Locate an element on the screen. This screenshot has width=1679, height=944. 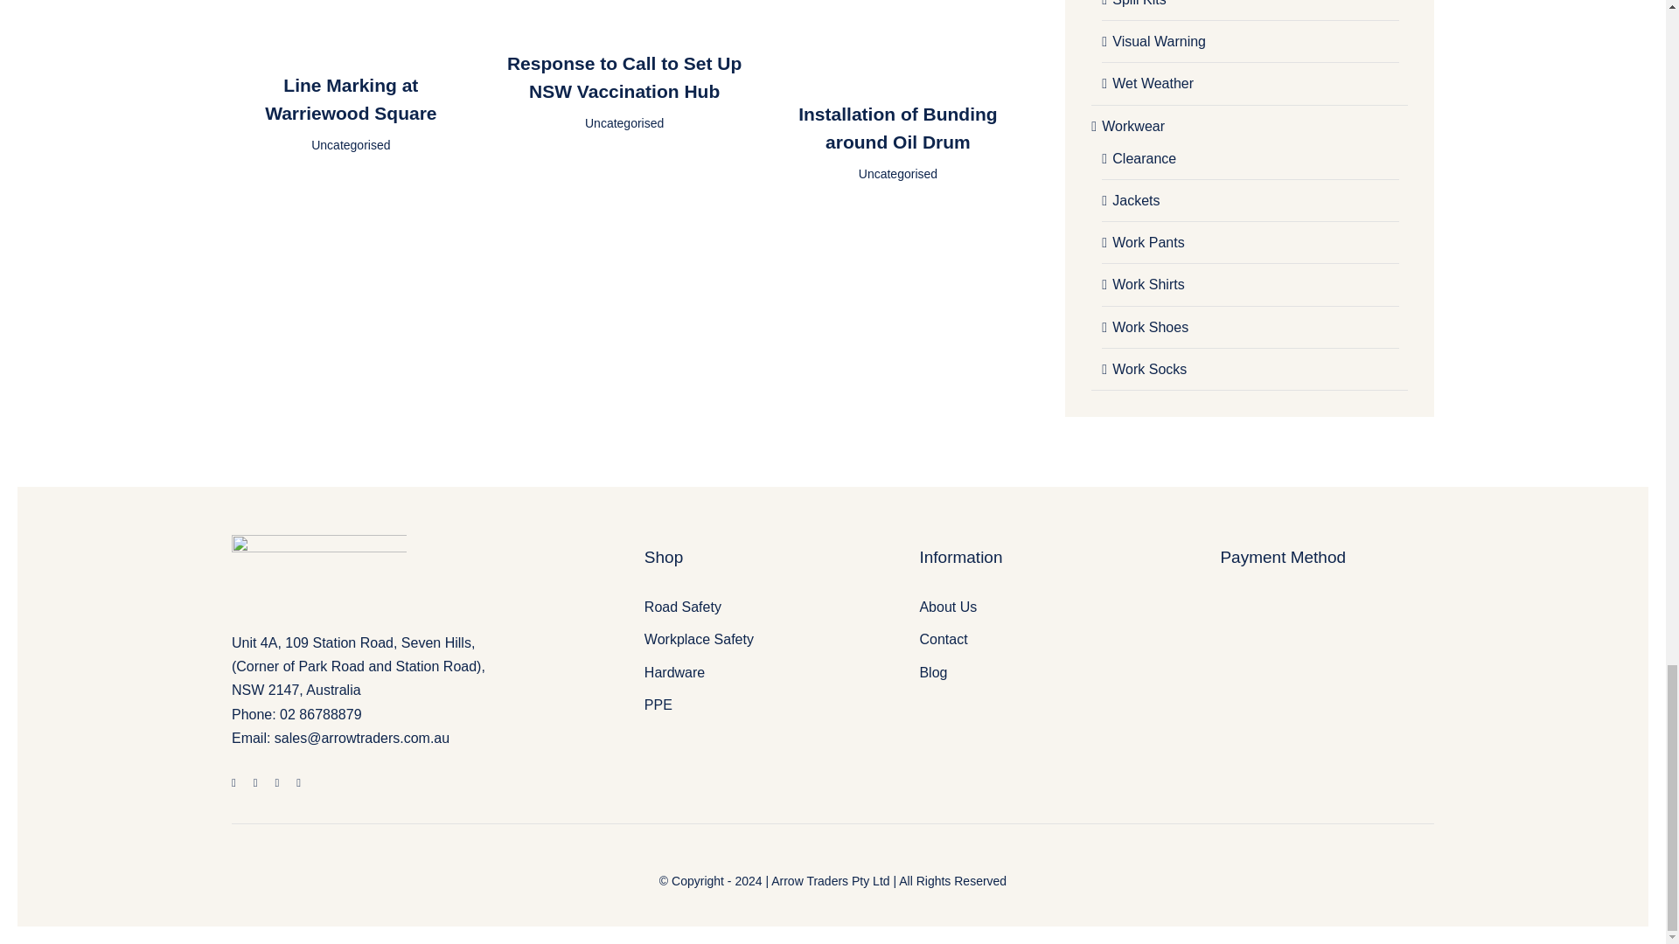
Uncategorised is located at coordinates (624, 122).